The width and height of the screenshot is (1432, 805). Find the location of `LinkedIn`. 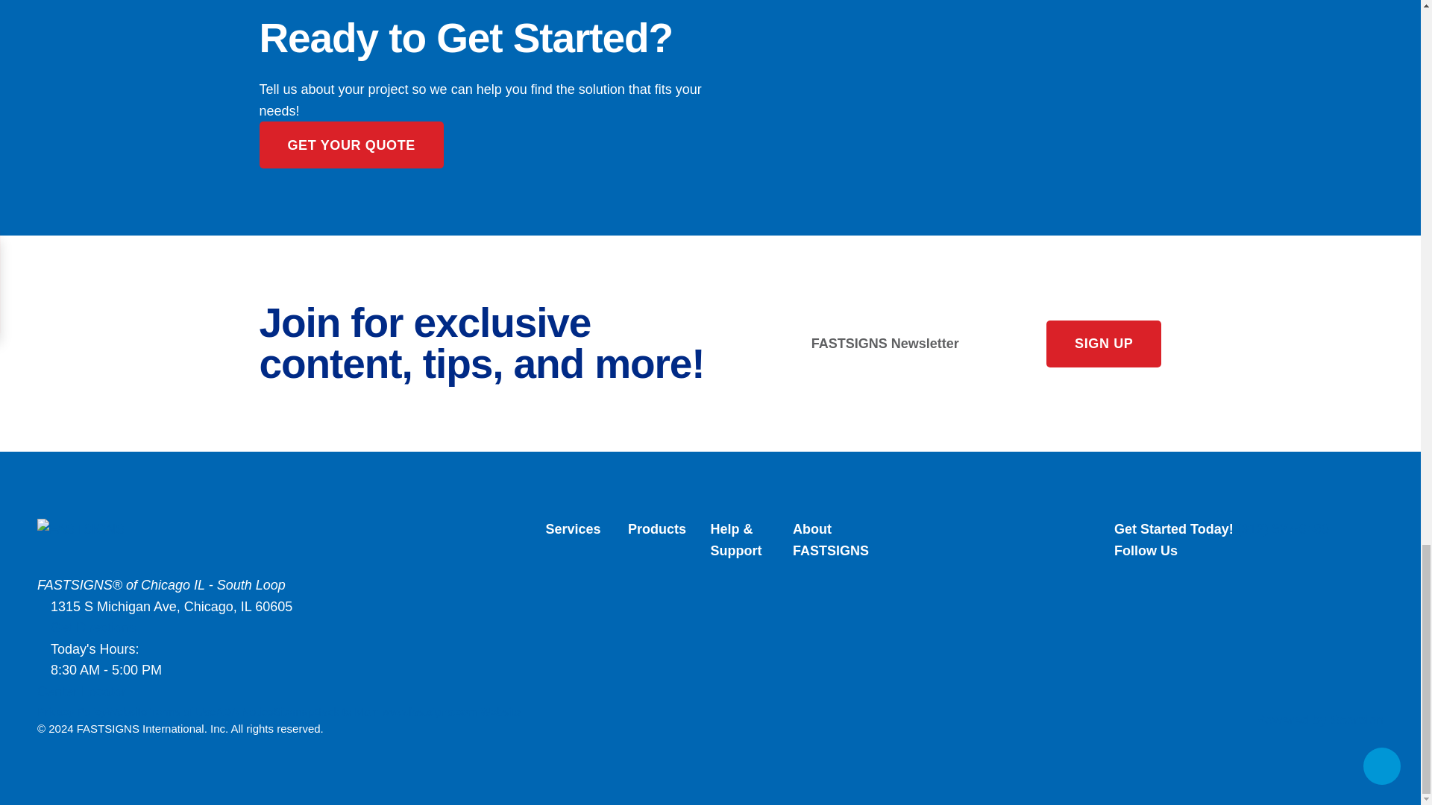

LinkedIn is located at coordinates (1249, 581).